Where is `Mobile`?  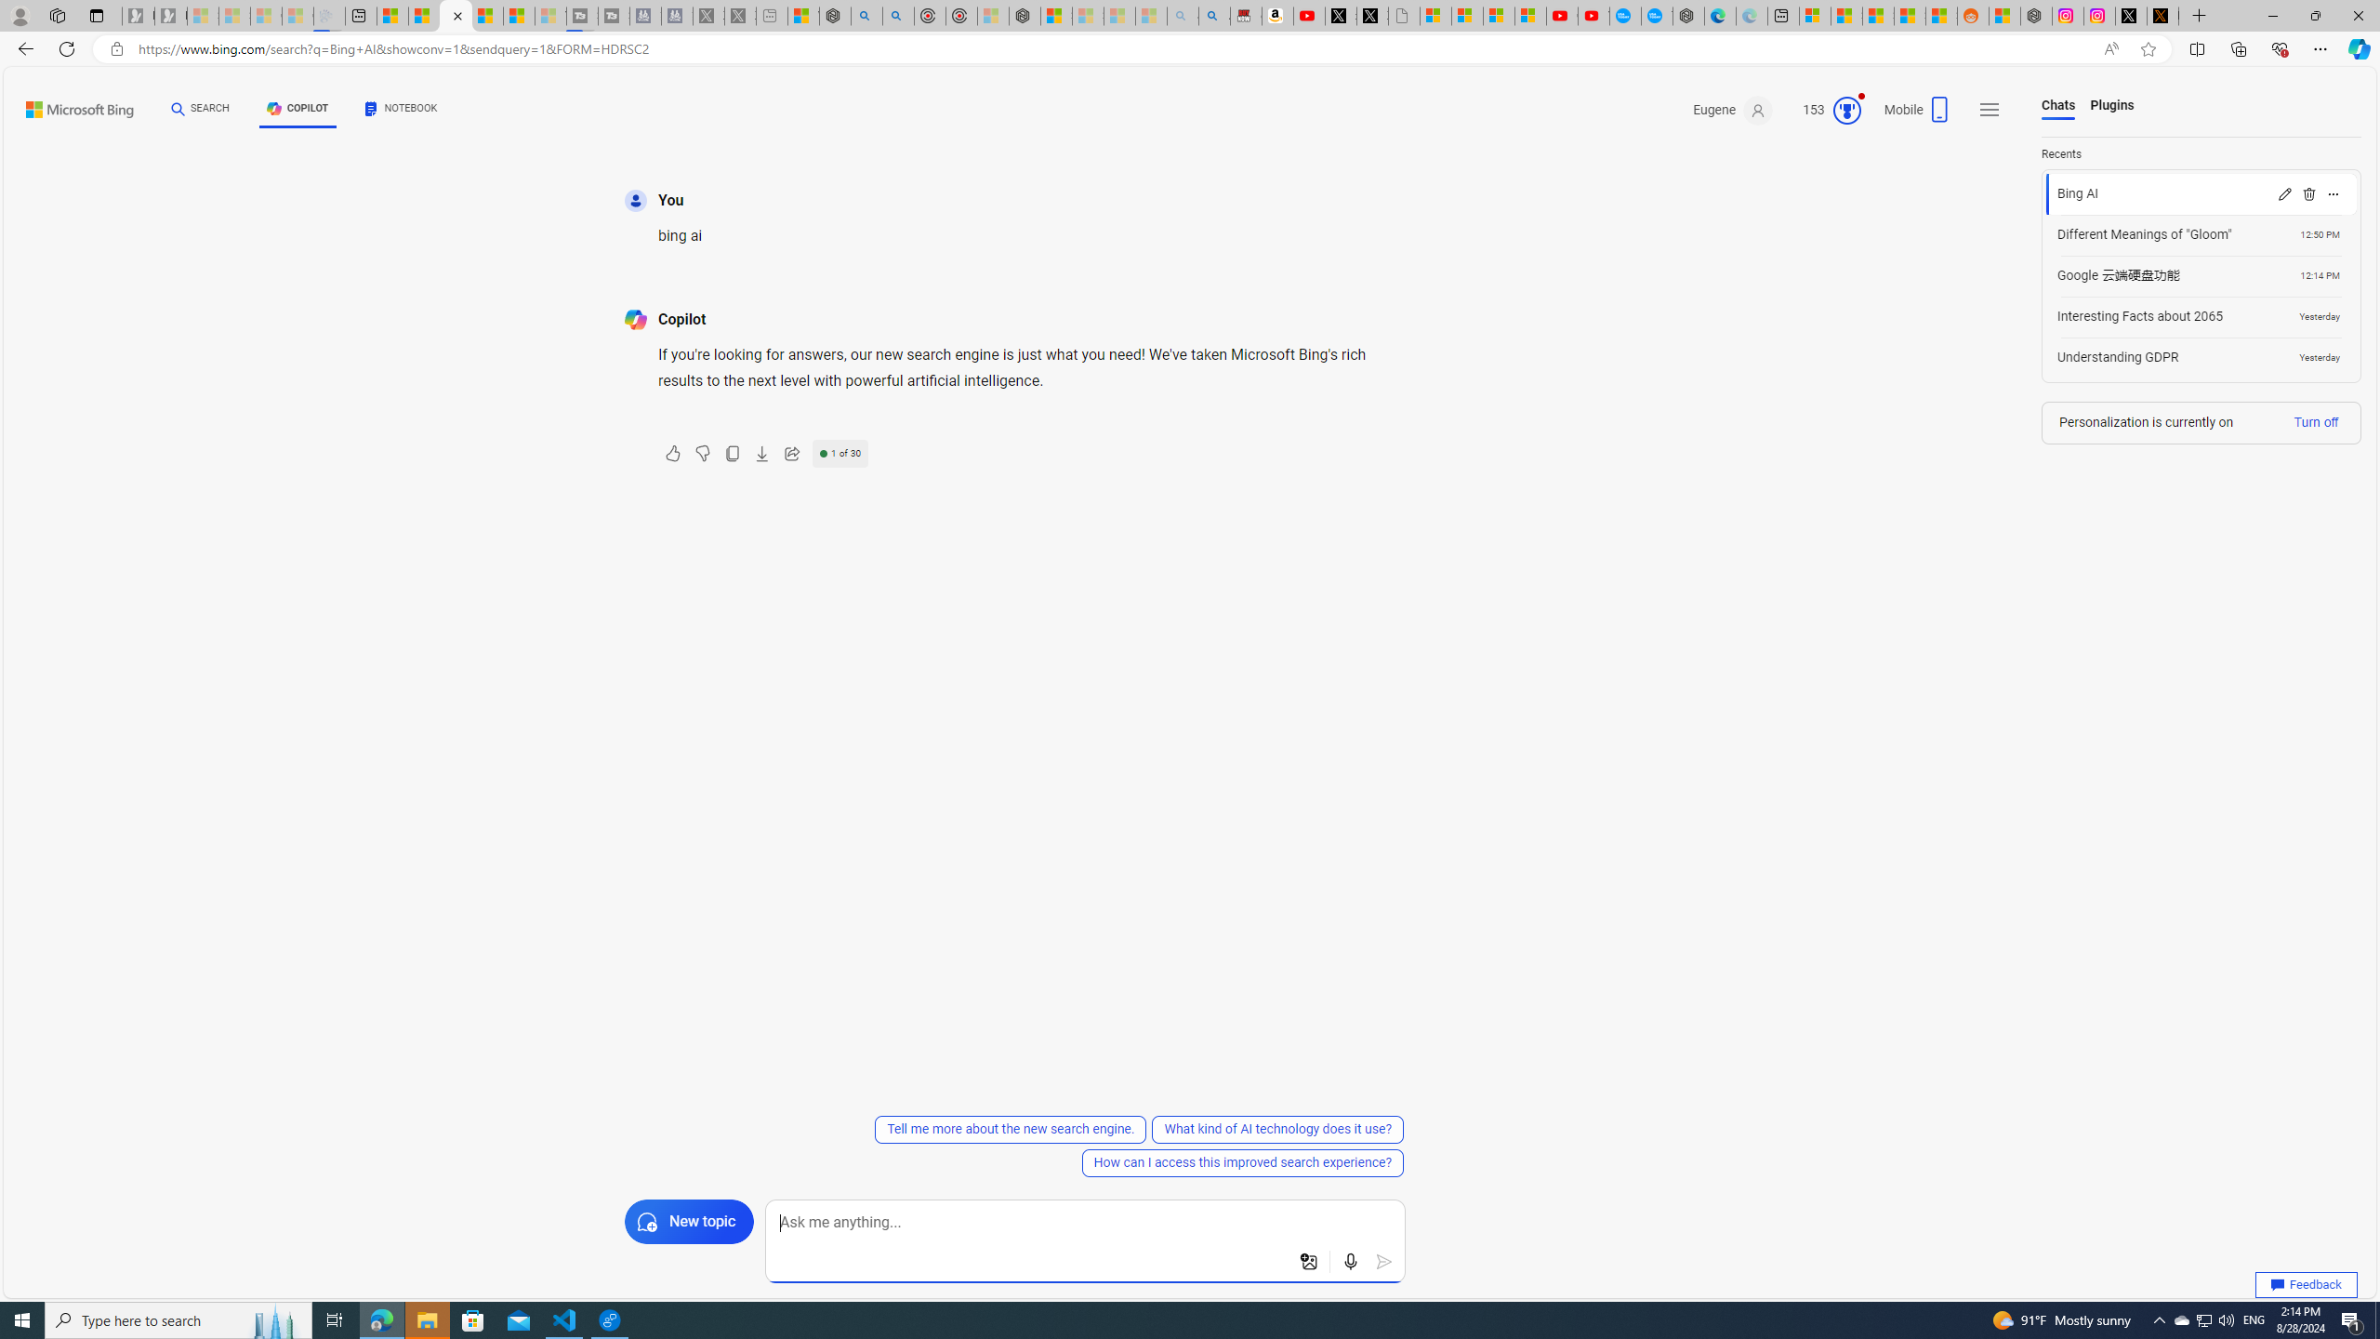
Mobile is located at coordinates (1917, 115).